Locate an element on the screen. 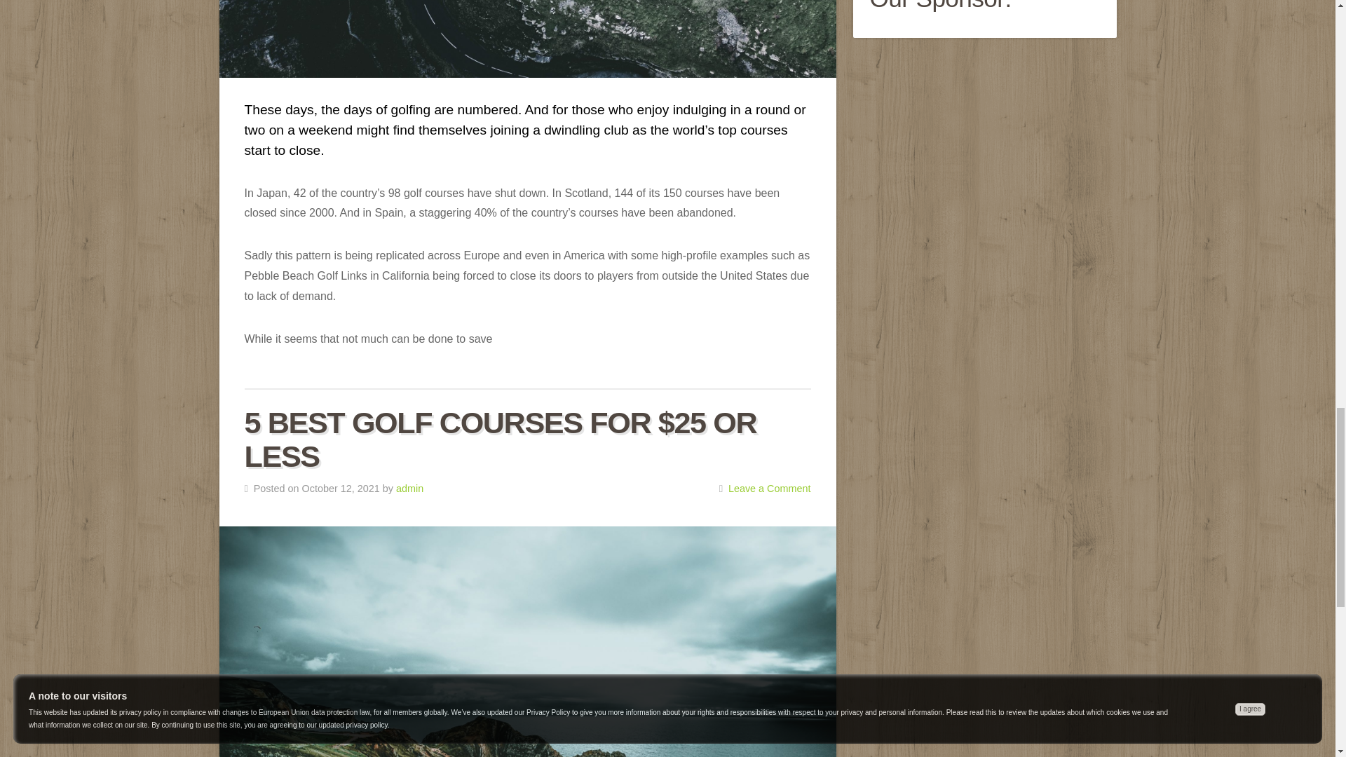 This screenshot has height=757, width=1346. Leave a Comment is located at coordinates (770, 489).